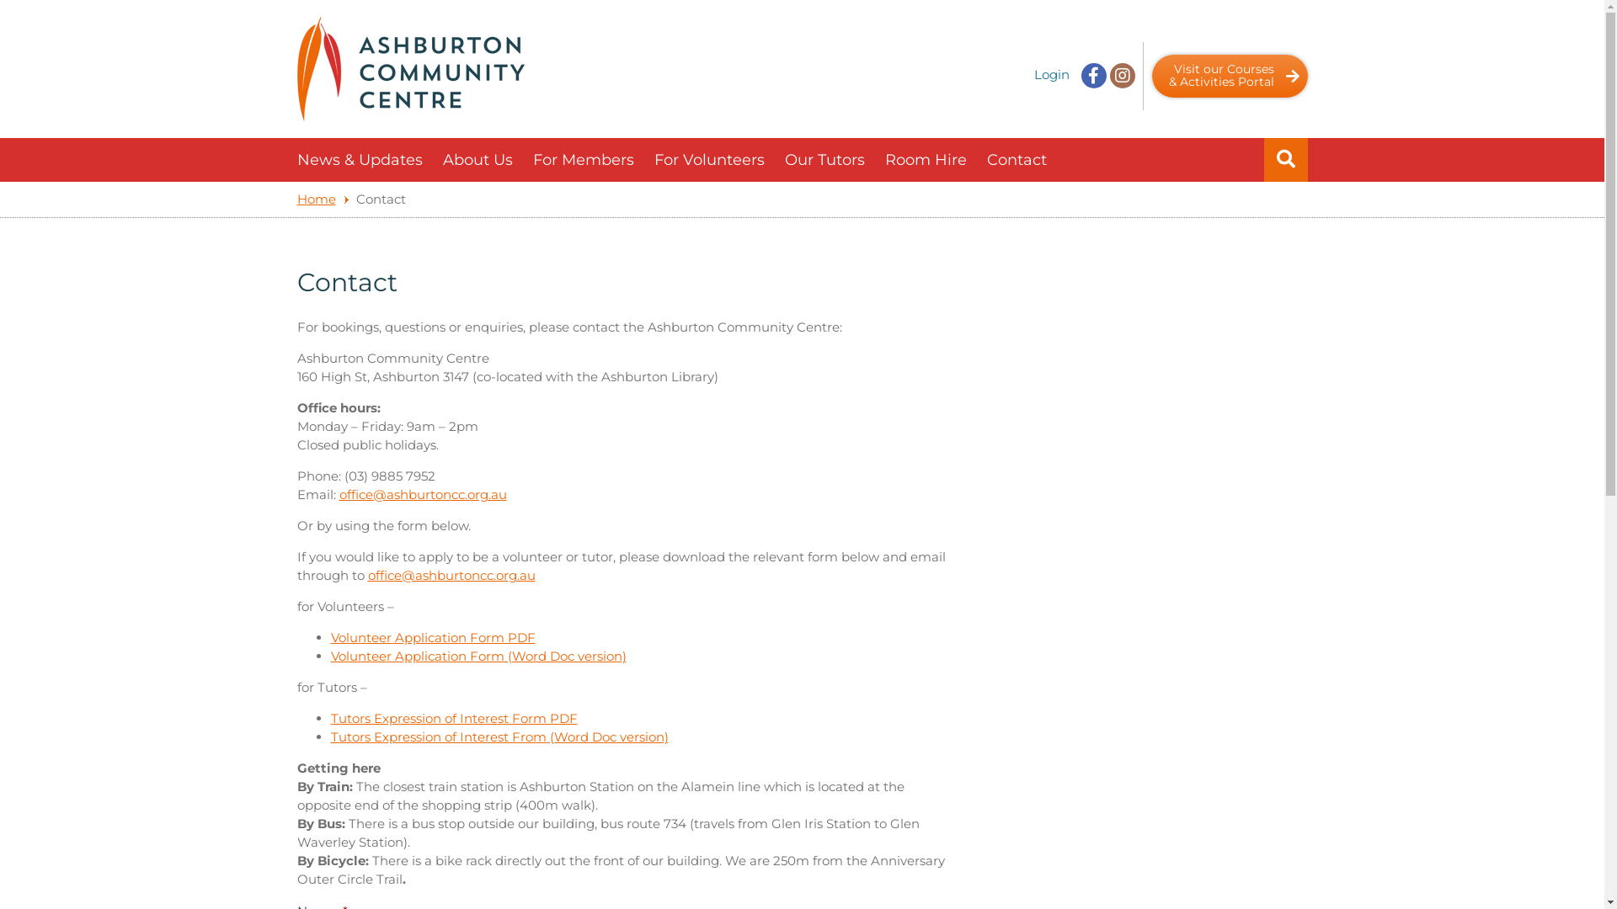 The height and width of the screenshot is (909, 1617). Describe the element at coordinates (499, 737) in the screenshot. I see `Tutors Expression of Interest From (Word Doc version)` at that location.